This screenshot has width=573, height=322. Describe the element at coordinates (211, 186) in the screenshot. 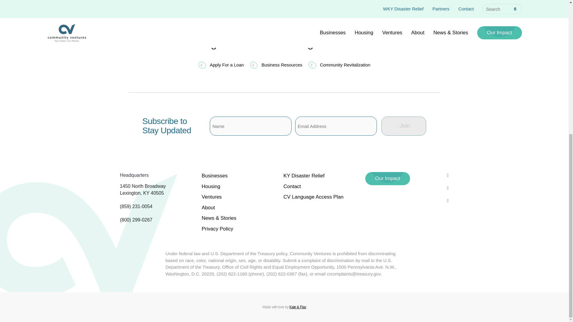

I see `Housing` at that location.